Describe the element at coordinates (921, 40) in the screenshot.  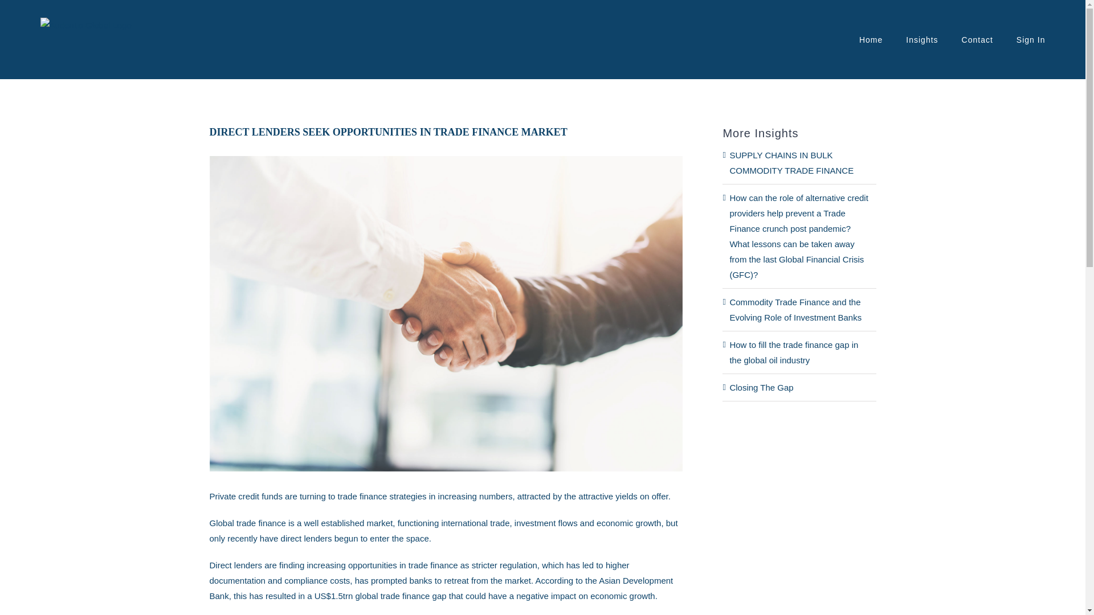
I see `Insights` at that location.